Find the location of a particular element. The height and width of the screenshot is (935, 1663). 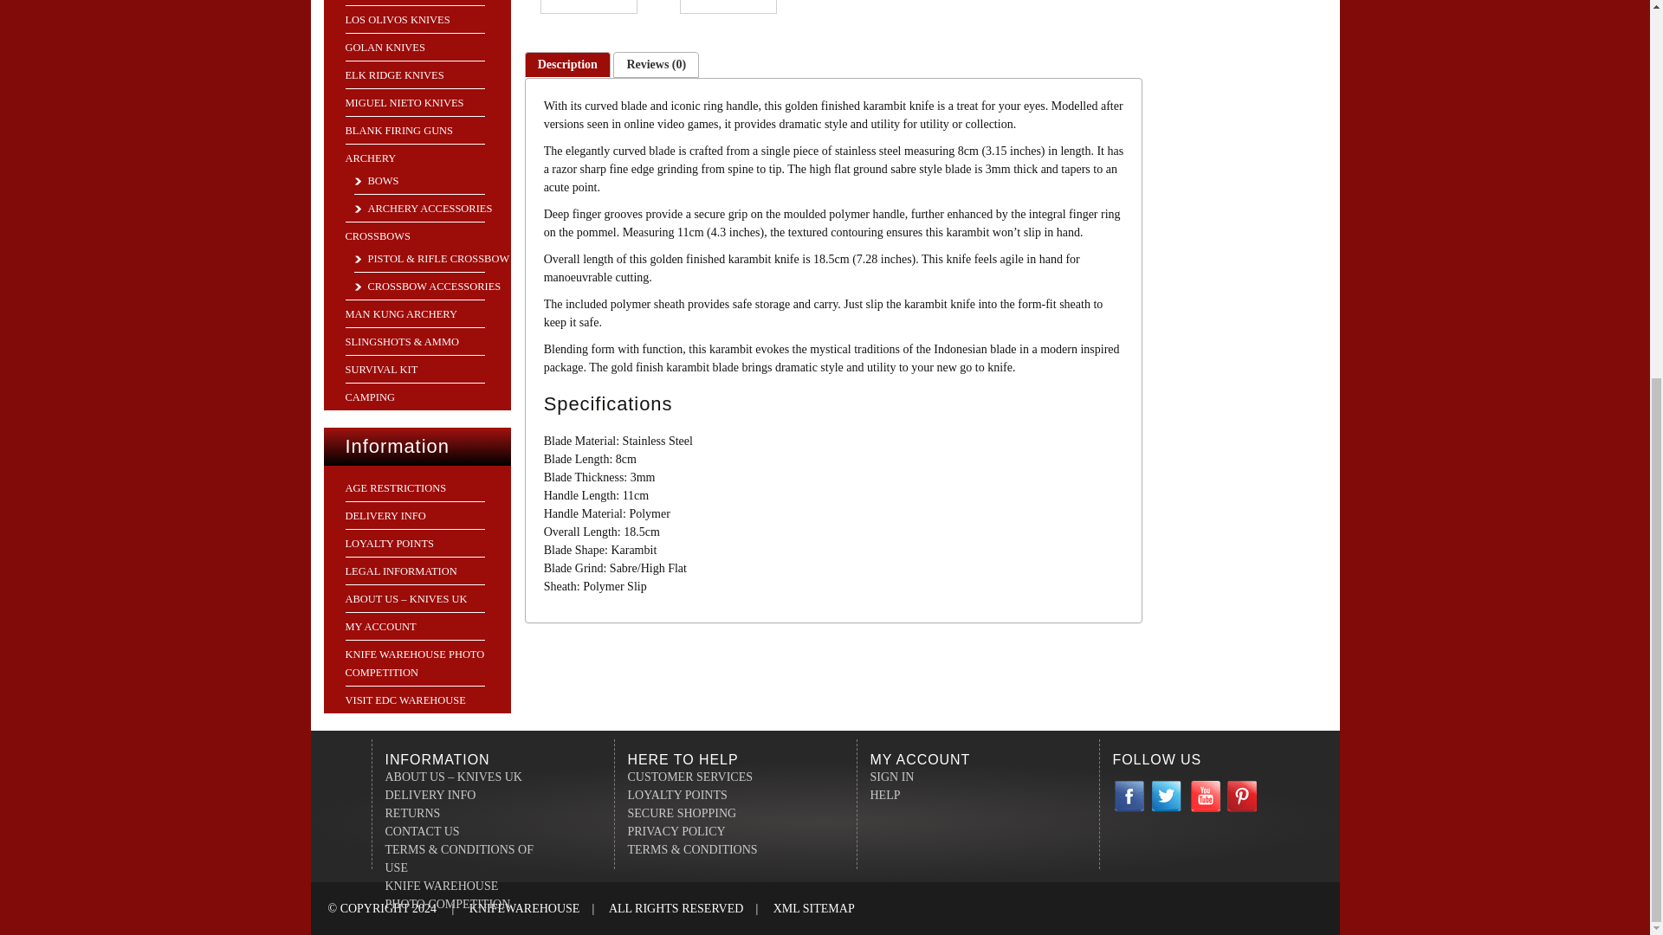

CROSSBOW ACCESSORIES is located at coordinates (426, 287).